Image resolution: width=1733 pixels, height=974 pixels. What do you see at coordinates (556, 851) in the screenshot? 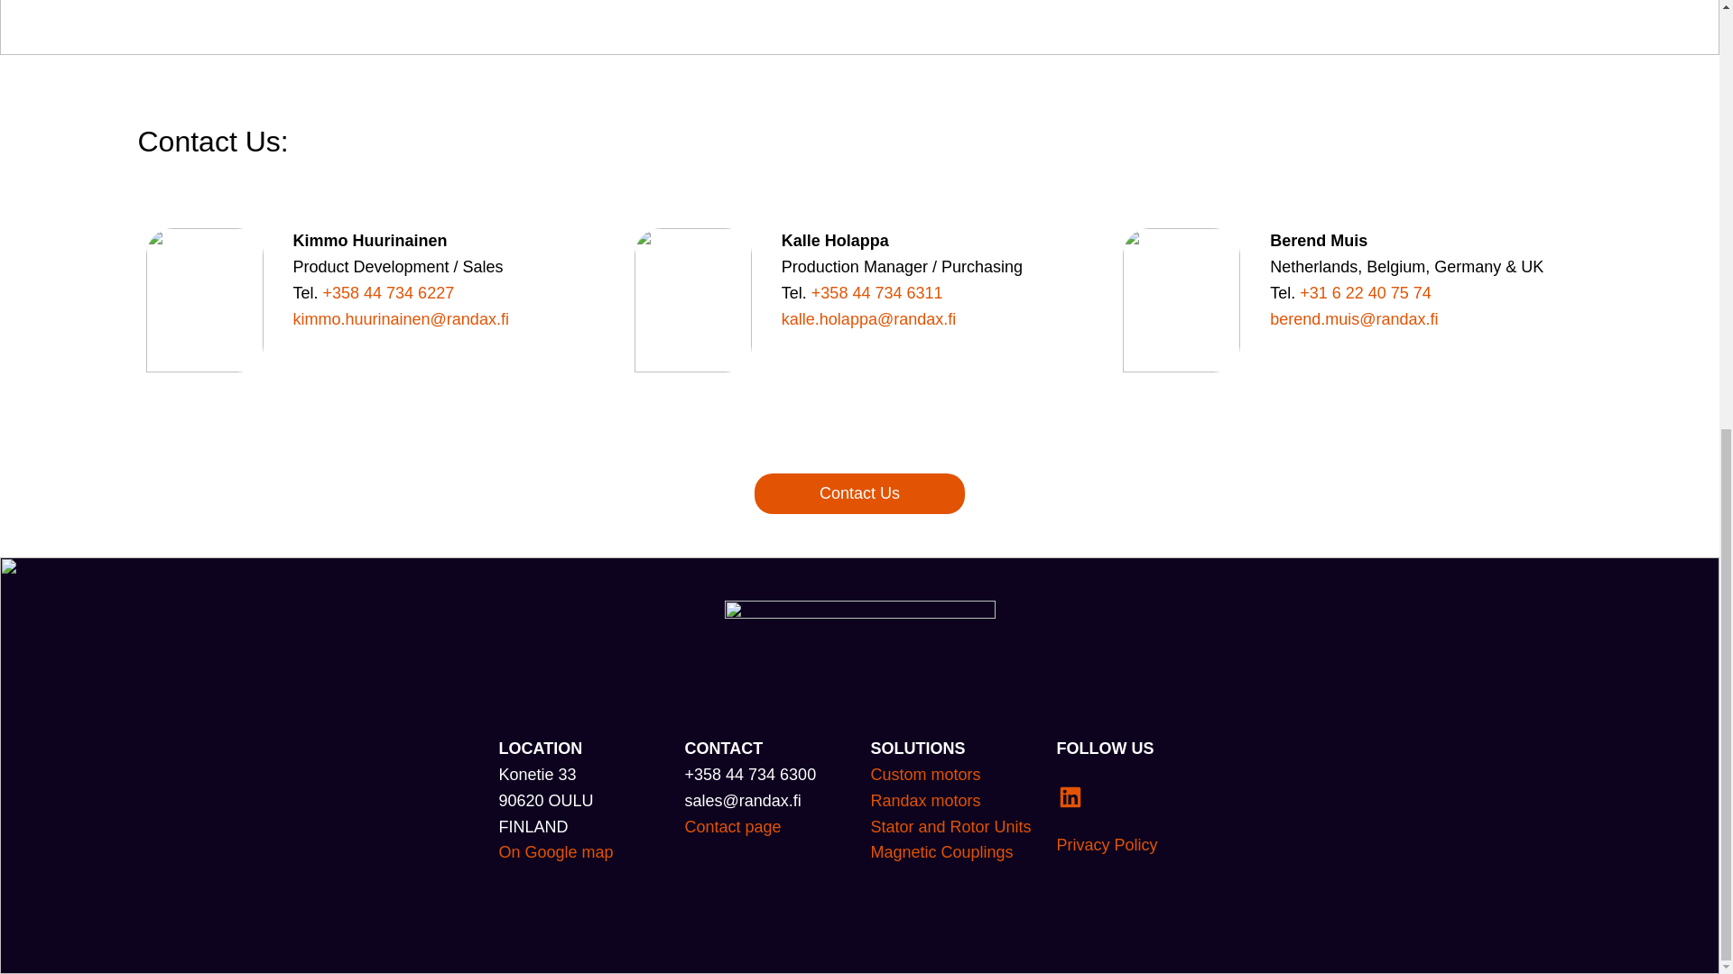
I see `On Google map` at bounding box center [556, 851].